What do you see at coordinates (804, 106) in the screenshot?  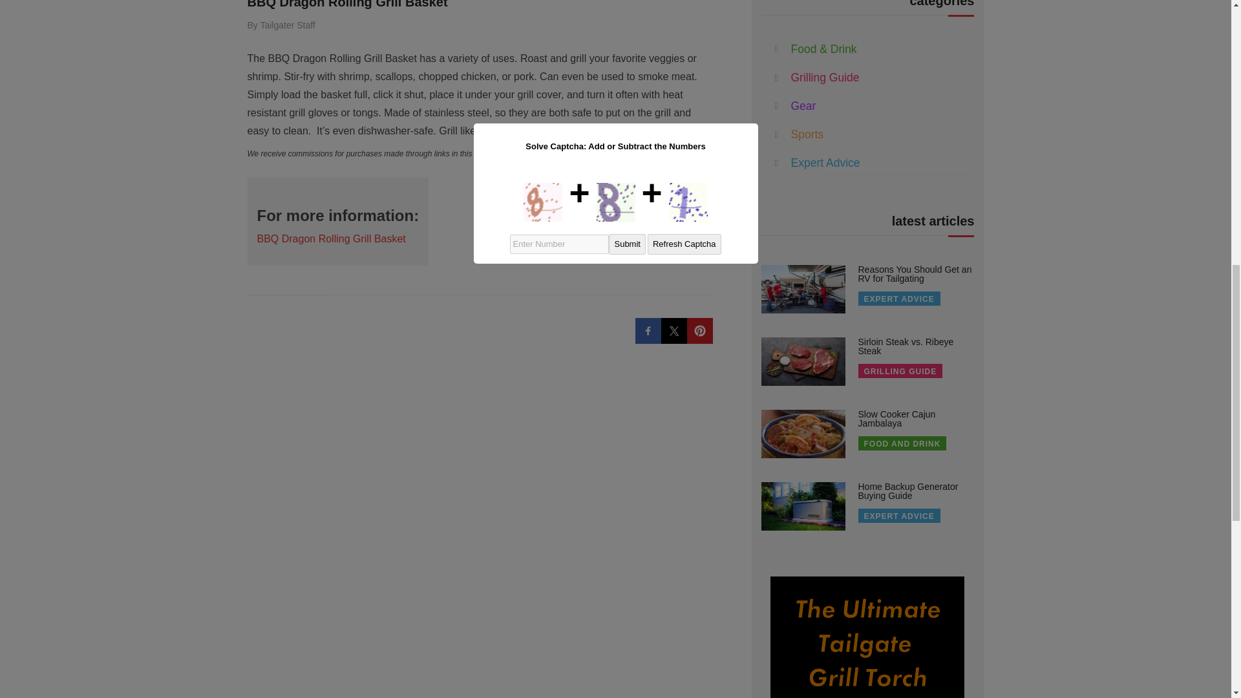 I see `Gear` at bounding box center [804, 106].